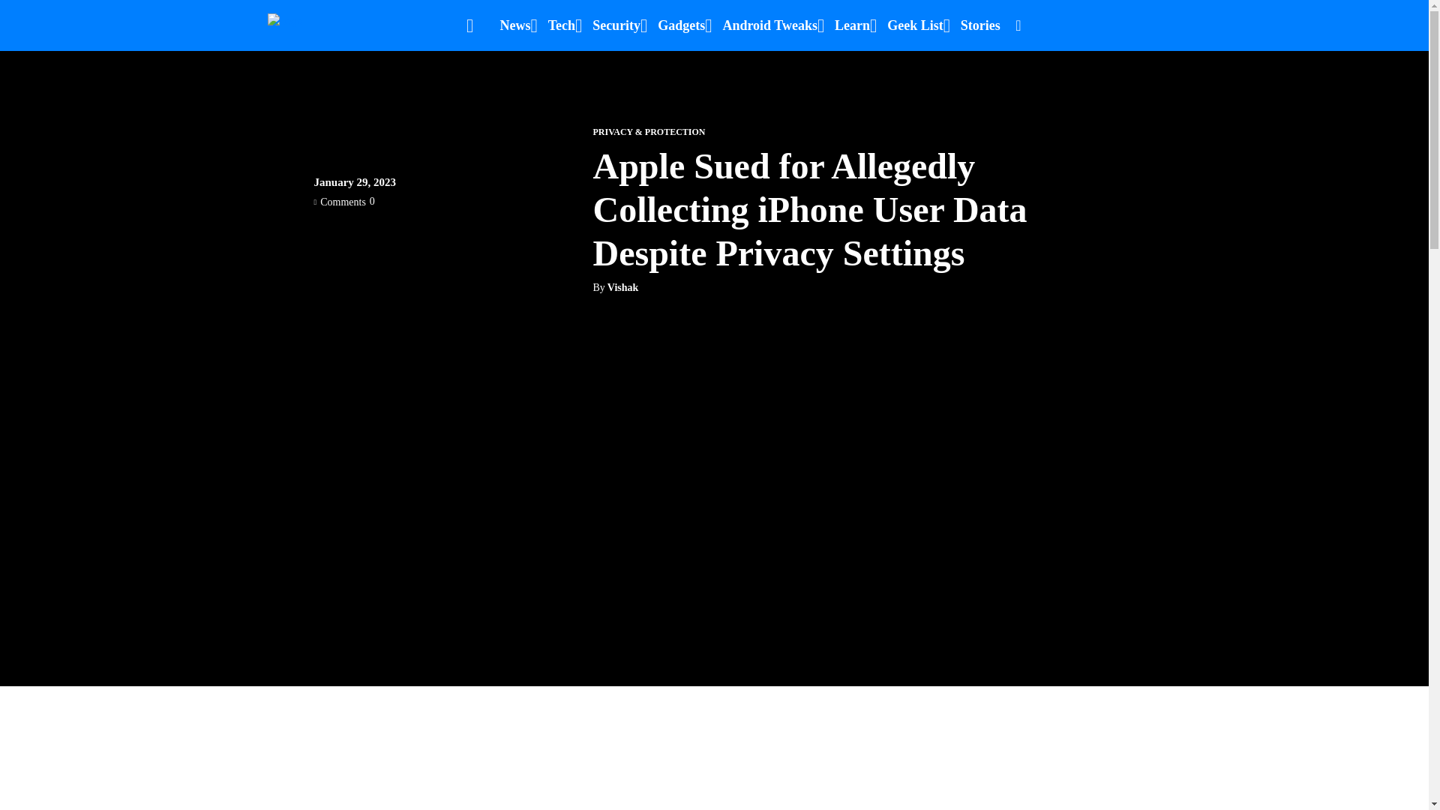  I want to click on Comments0, so click(343, 201).